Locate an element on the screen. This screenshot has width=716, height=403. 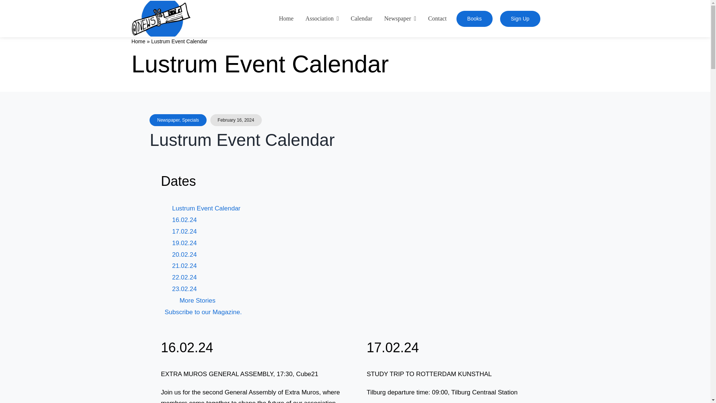
Books is located at coordinates (474, 19).